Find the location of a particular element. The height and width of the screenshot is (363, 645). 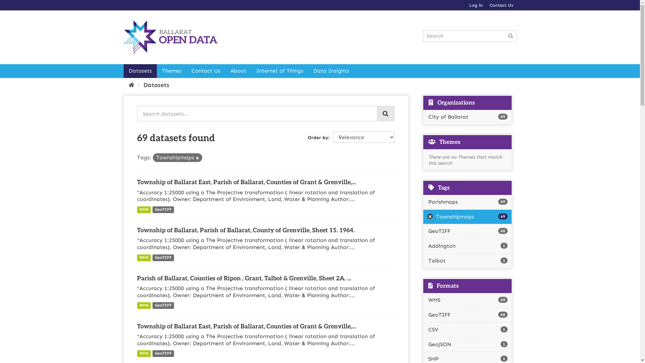

City of Ballarat
69 is located at coordinates (468, 117).